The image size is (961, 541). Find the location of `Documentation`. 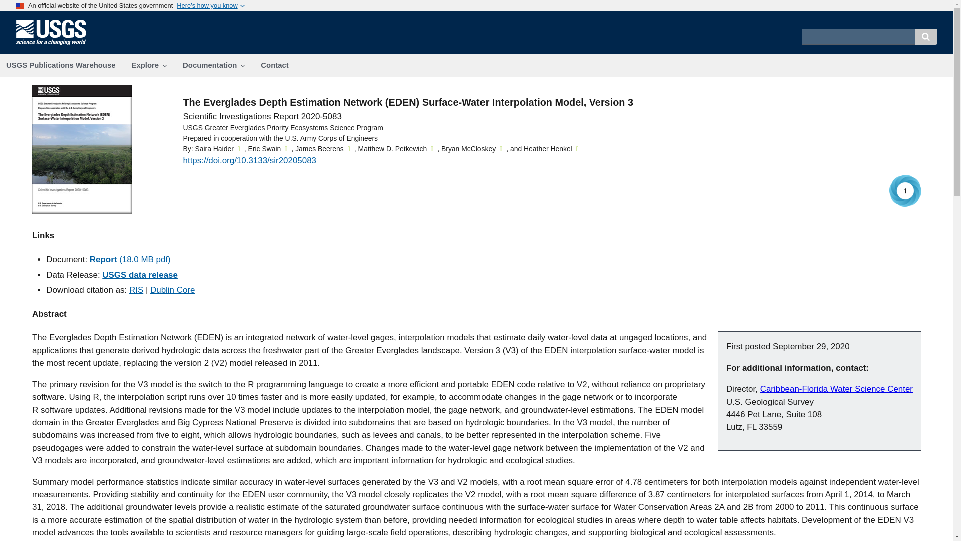

Documentation is located at coordinates (213, 65).